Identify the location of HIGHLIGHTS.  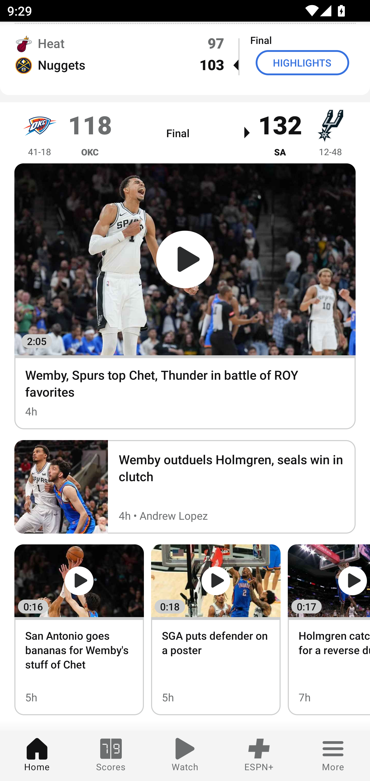
(302, 62).